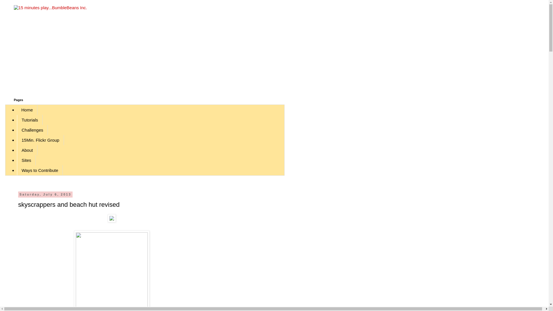 This screenshot has height=311, width=553. Describe the element at coordinates (27, 109) in the screenshot. I see `Home` at that location.